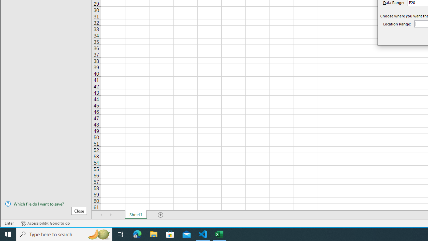  What do you see at coordinates (170, 234) in the screenshot?
I see `Microsoft Store` at bounding box center [170, 234].